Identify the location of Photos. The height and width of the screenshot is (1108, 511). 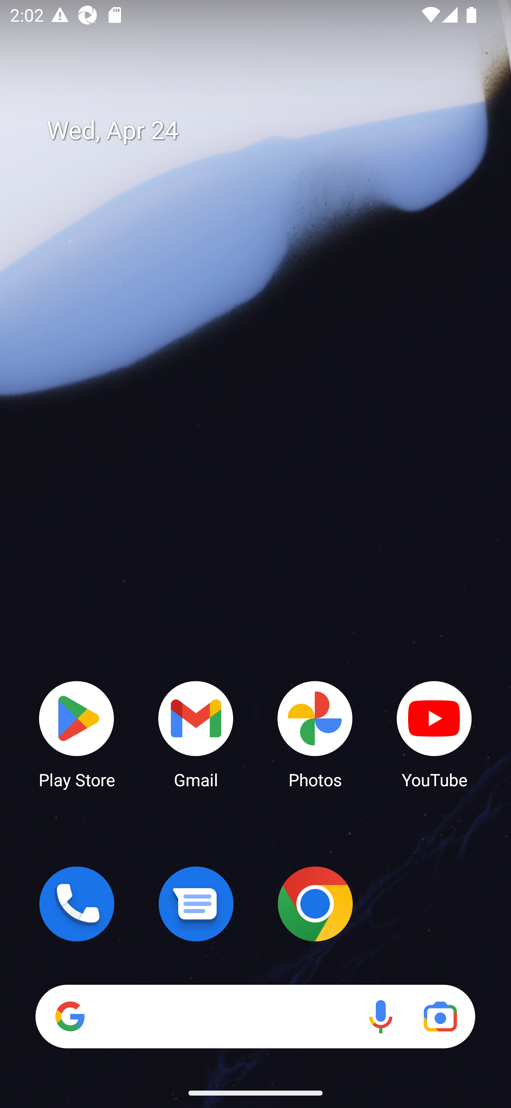
(315, 734).